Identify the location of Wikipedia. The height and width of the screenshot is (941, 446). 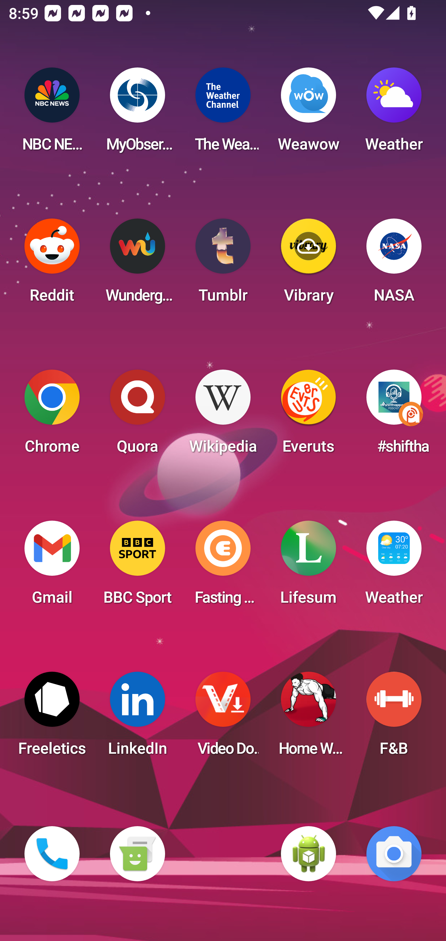
(223, 415).